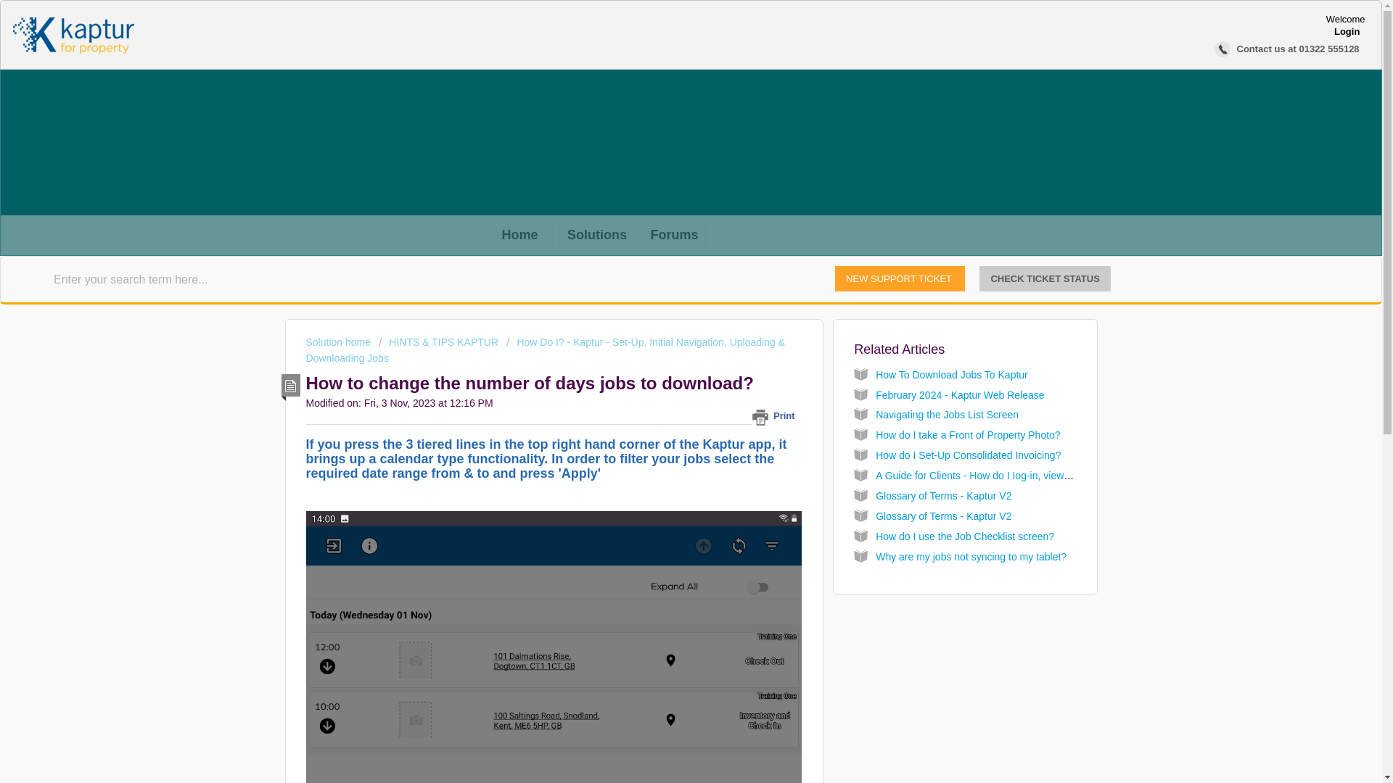 The width and height of the screenshot is (1393, 783). What do you see at coordinates (1003, 476) in the screenshot?
I see `A Guide for Clients - How do I Iog-in, view and add jobs?` at bounding box center [1003, 476].